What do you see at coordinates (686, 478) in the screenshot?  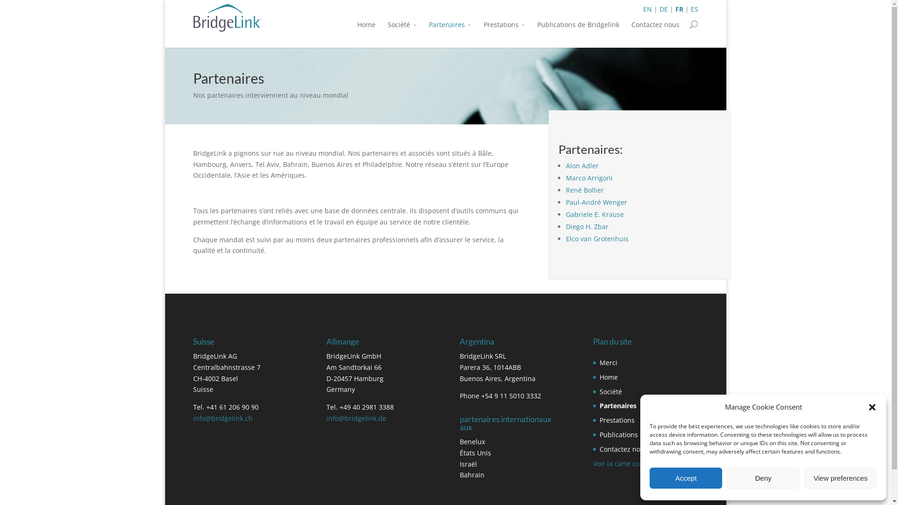 I see `Accept` at bounding box center [686, 478].